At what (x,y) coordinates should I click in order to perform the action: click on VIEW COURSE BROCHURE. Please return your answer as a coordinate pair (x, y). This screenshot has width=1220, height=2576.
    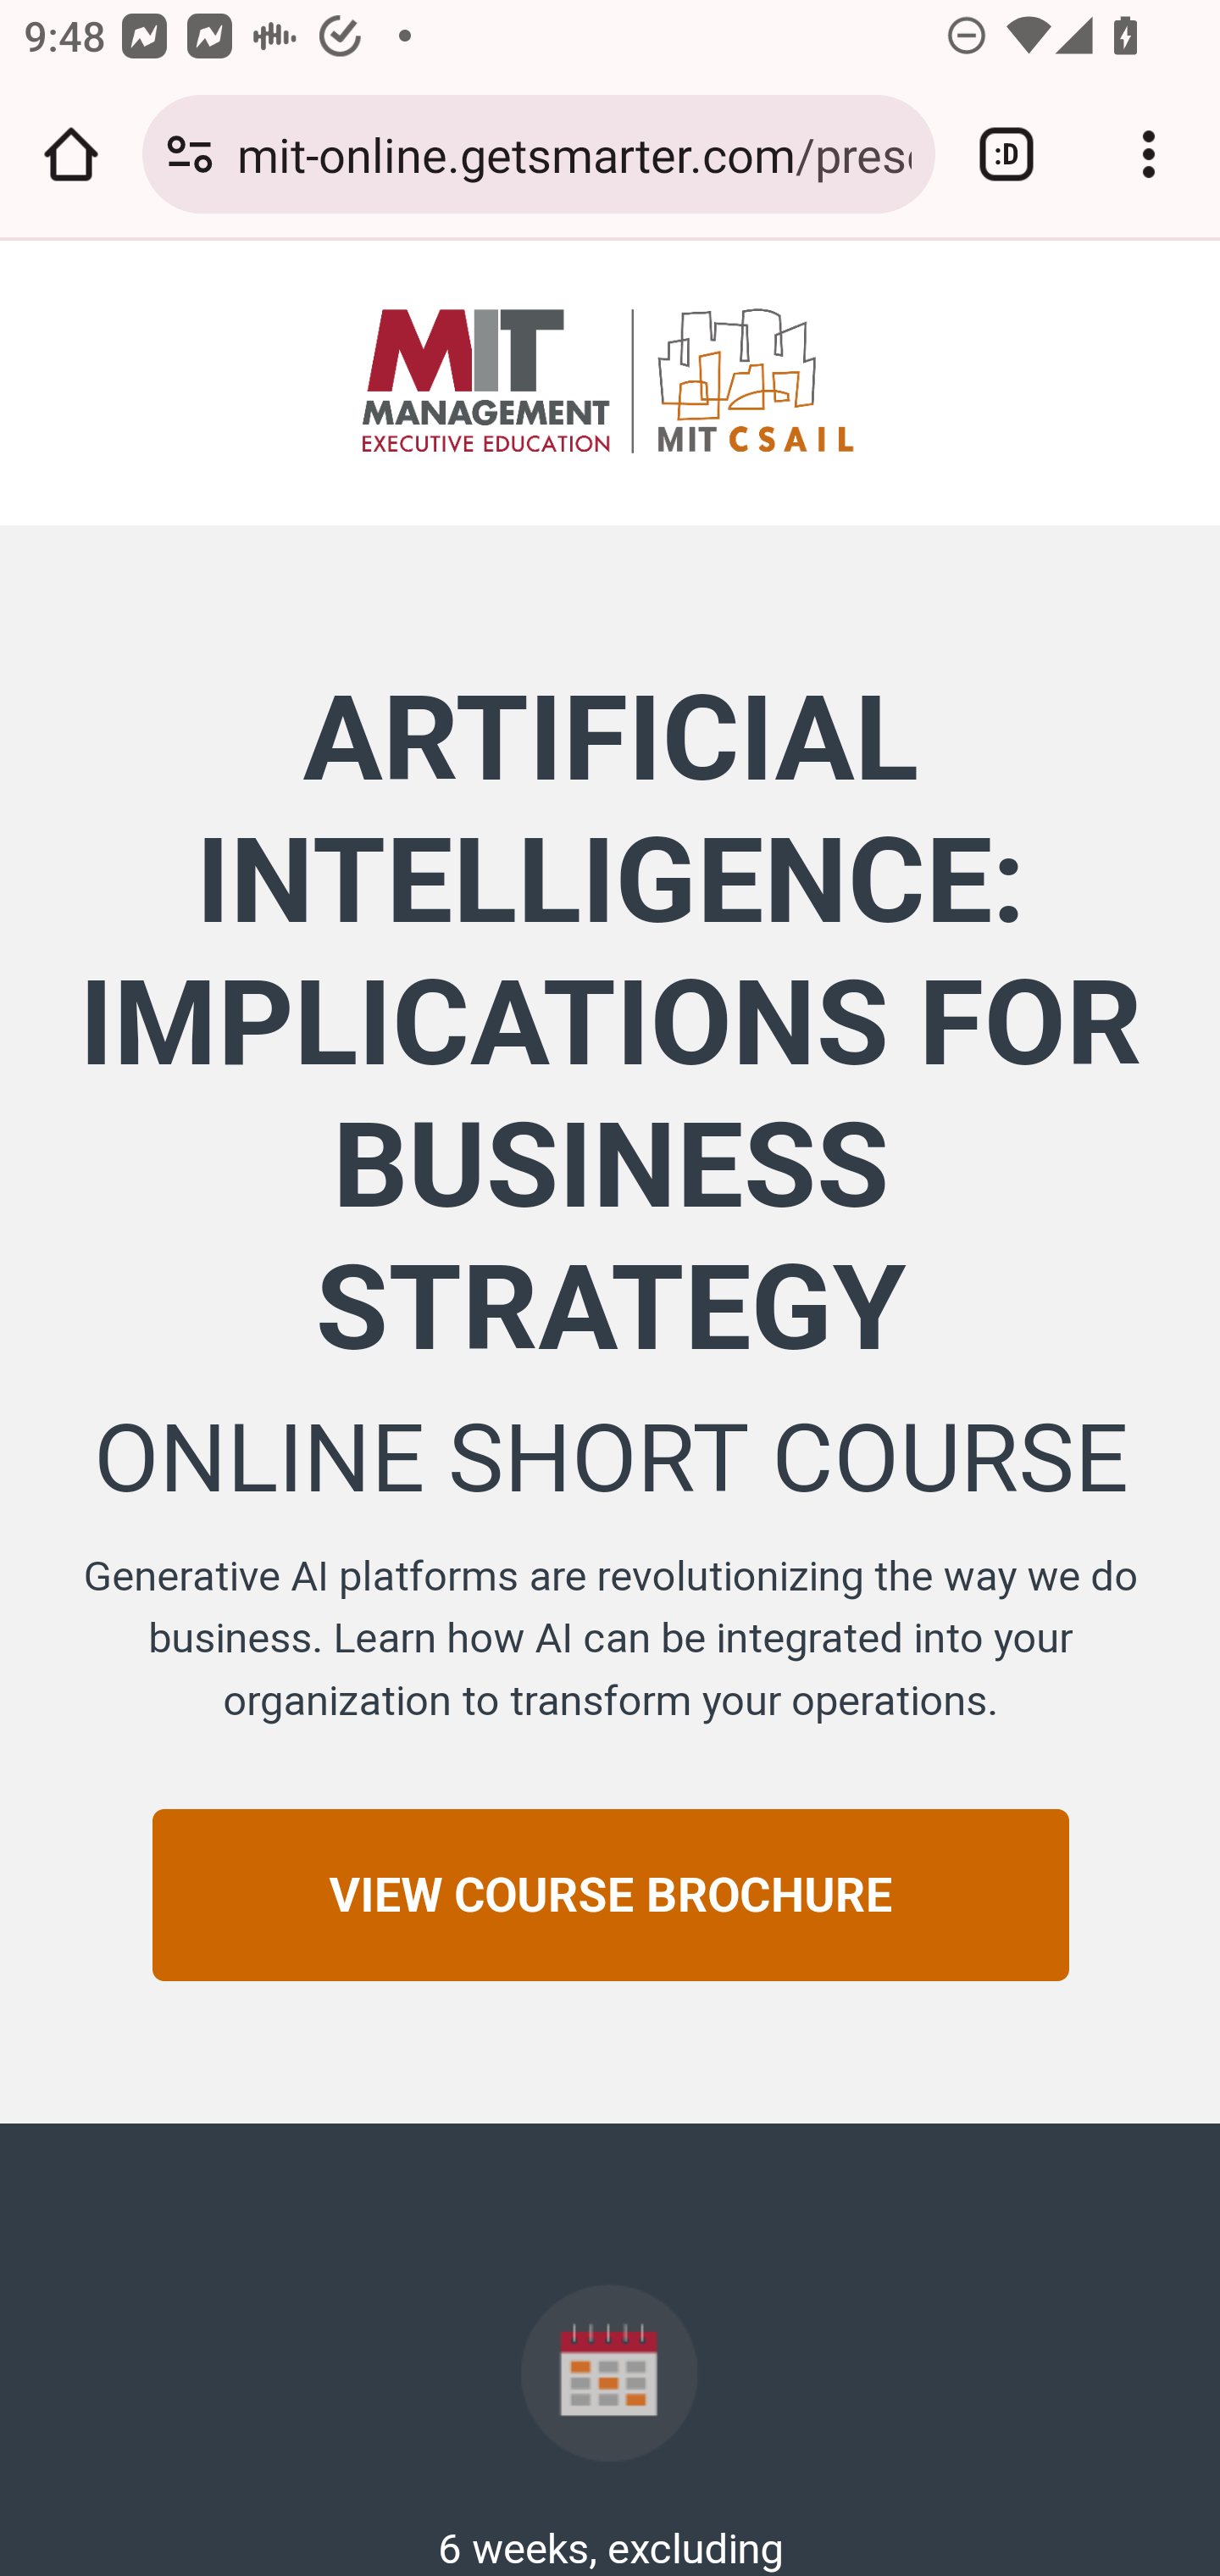
    Looking at the image, I should click on (610, 1895).